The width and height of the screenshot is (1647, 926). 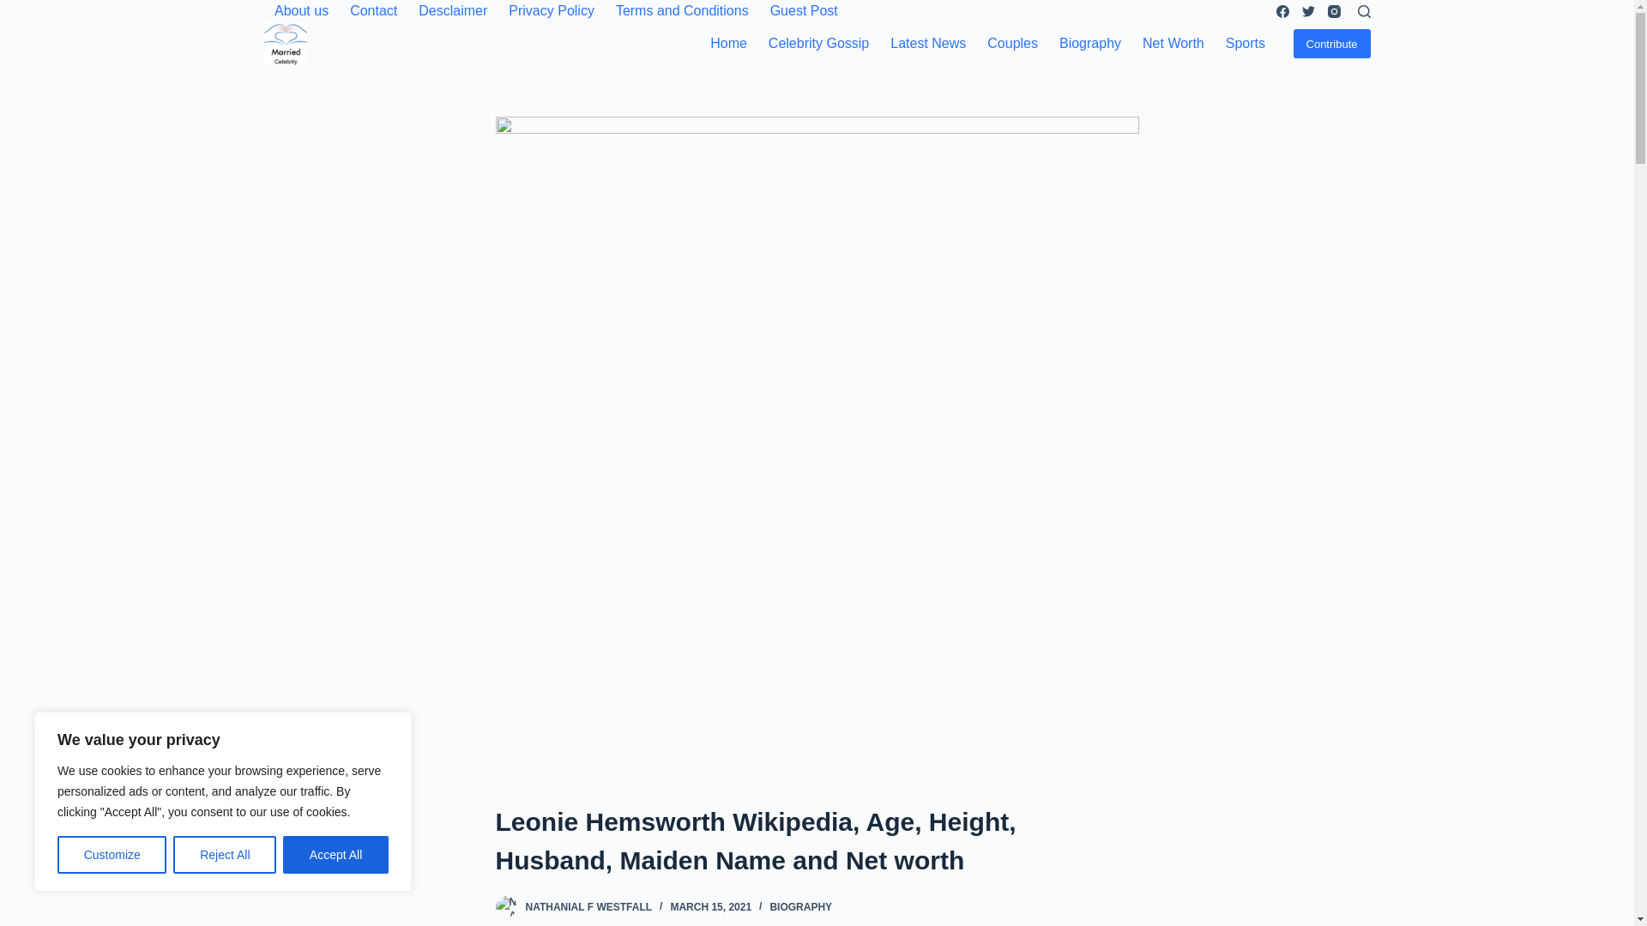 I want to click on NATHANIAL F WESTFALL, so click(x=588, y=906).